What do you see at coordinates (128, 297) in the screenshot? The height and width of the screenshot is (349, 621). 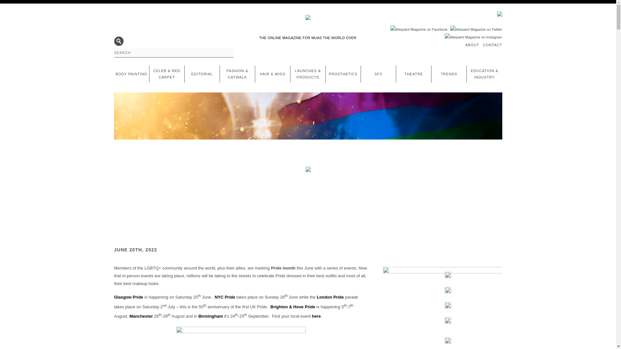 I see `Glasgow Pride` at bounding box center [128, 297].